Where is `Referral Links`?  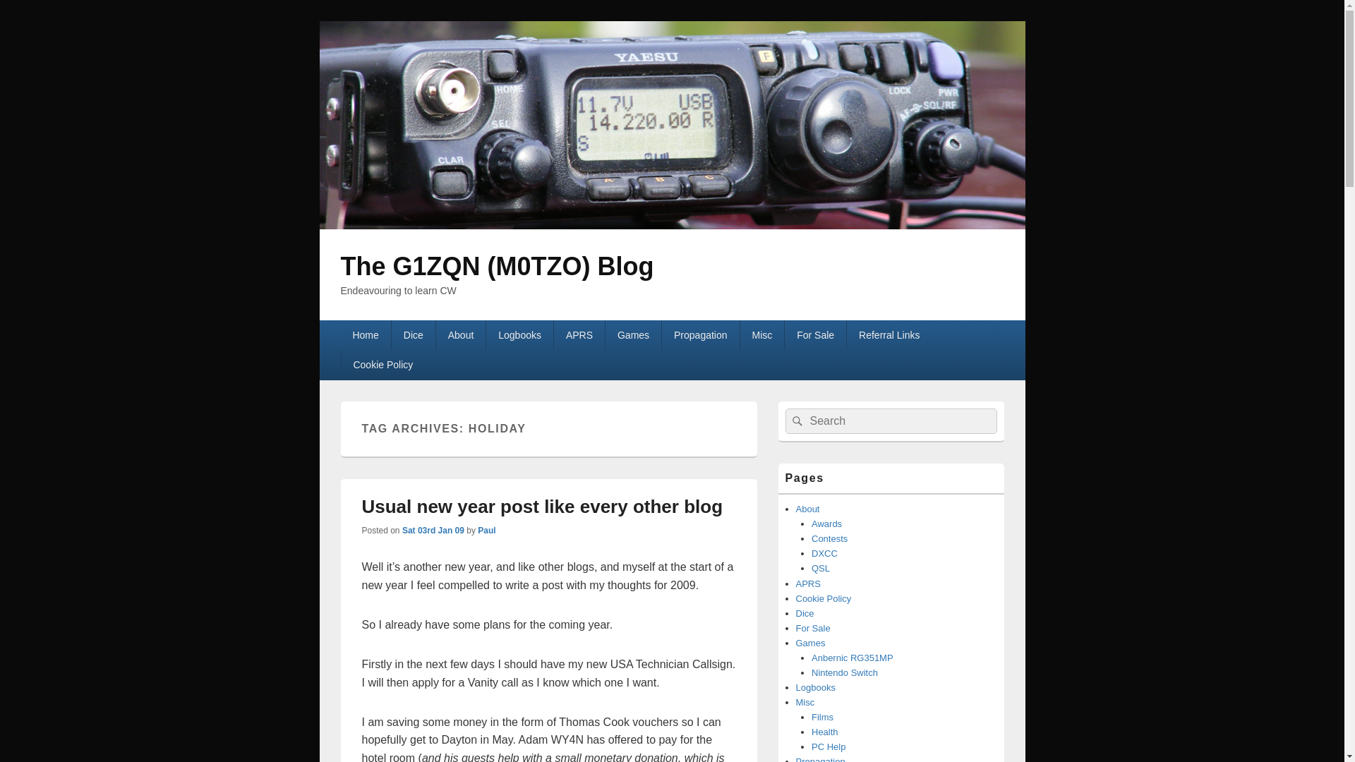
Referral Links is located at coordinates (889, 334).